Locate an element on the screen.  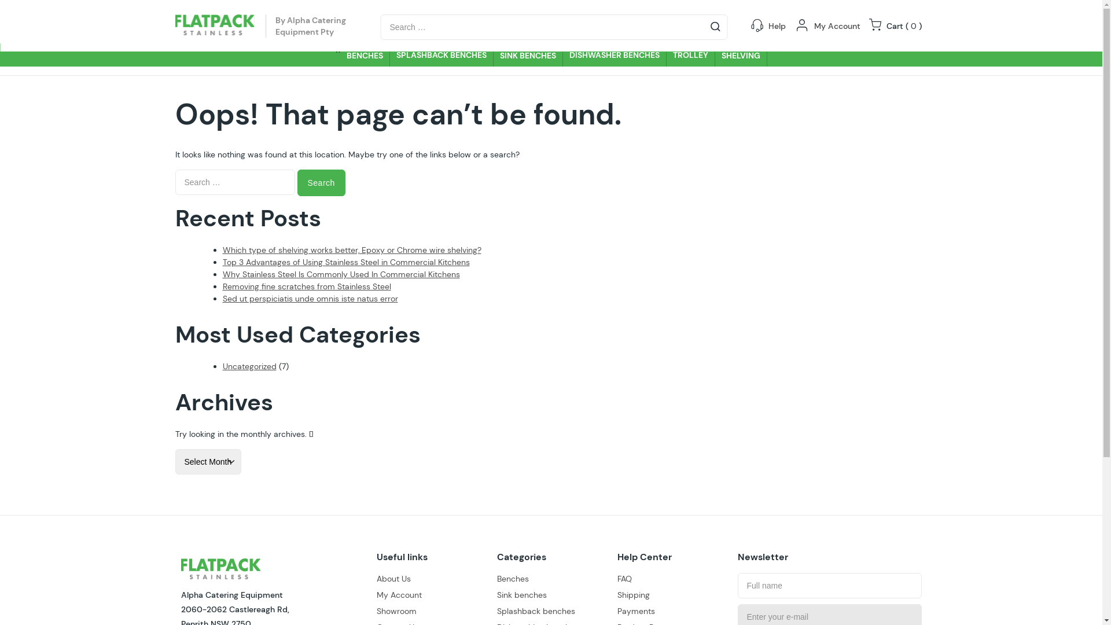
FAQ is located at coordinates (624, 579).